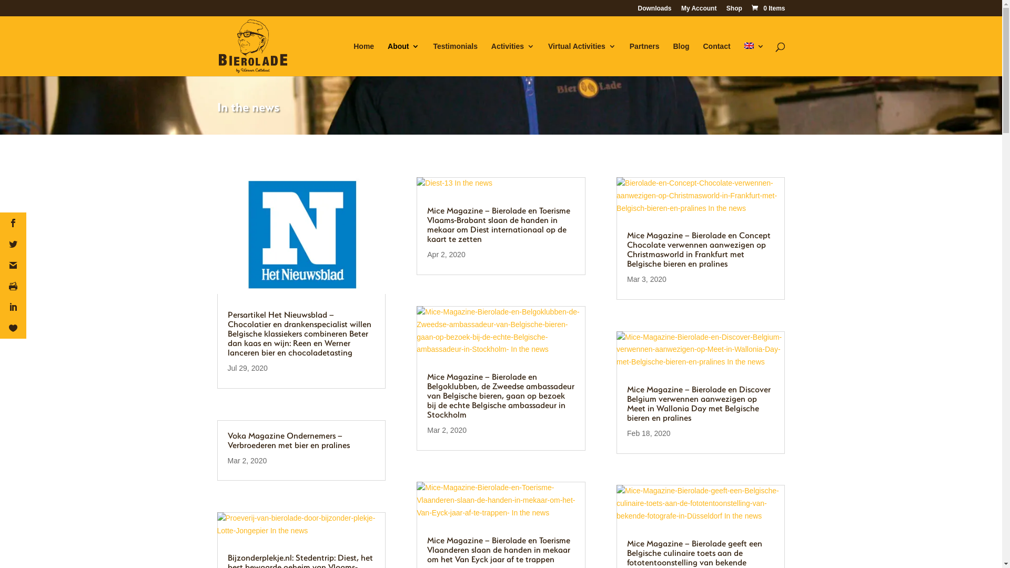 The image size is (1010, 568). Describe the element at coordinates (655, 11) in the screenshot. I see `Downloads` at that location.